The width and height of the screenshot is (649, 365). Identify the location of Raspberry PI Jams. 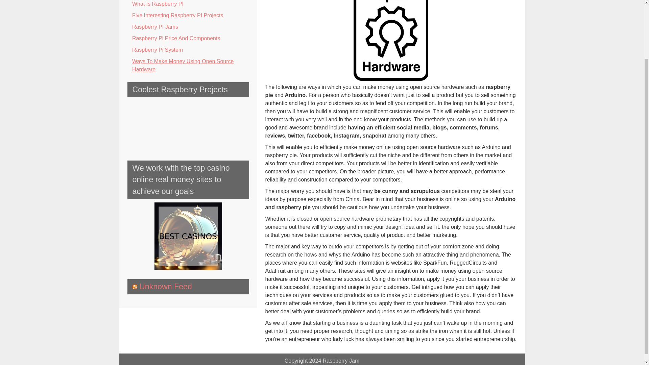
(188, 27).